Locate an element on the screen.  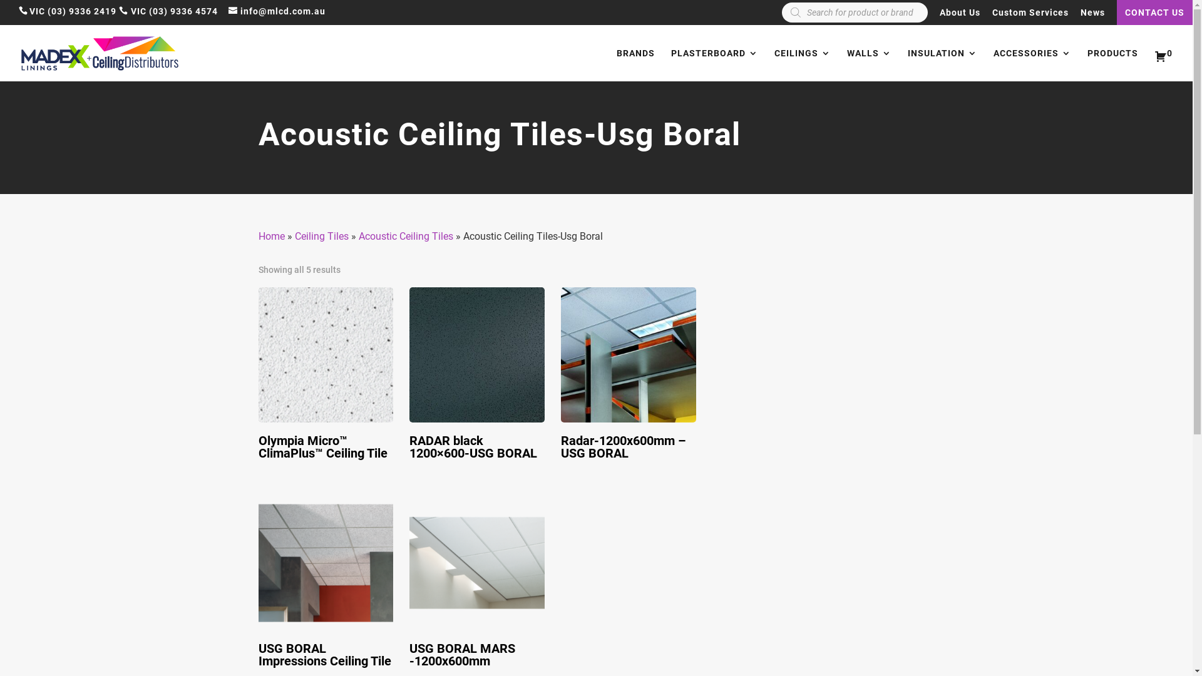
VIC (03) 9336 4574 is located at coordinates (174, 11).